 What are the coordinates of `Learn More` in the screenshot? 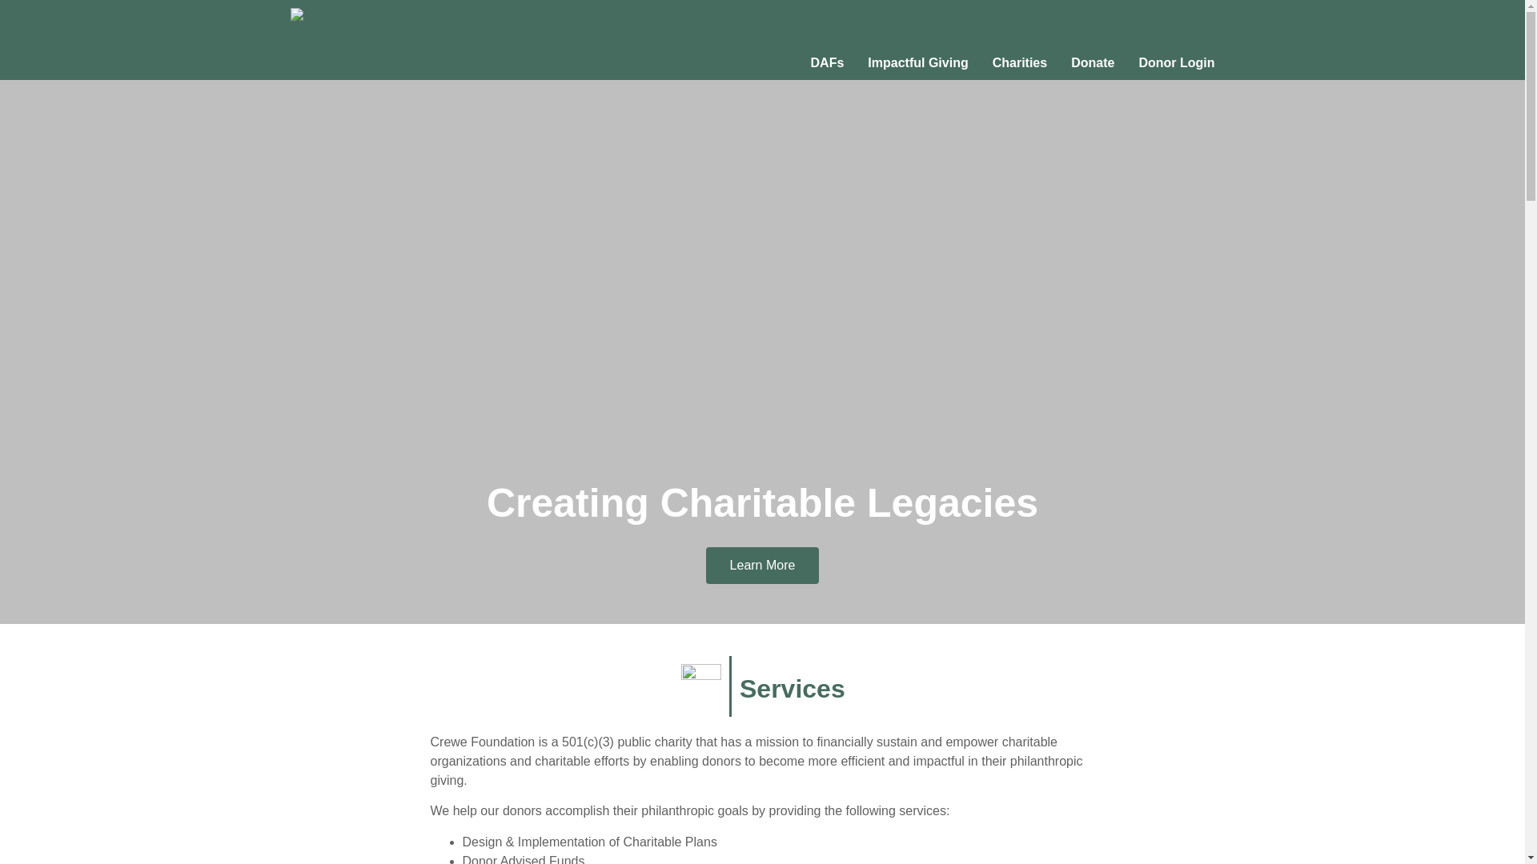 It's located at (762, 565).